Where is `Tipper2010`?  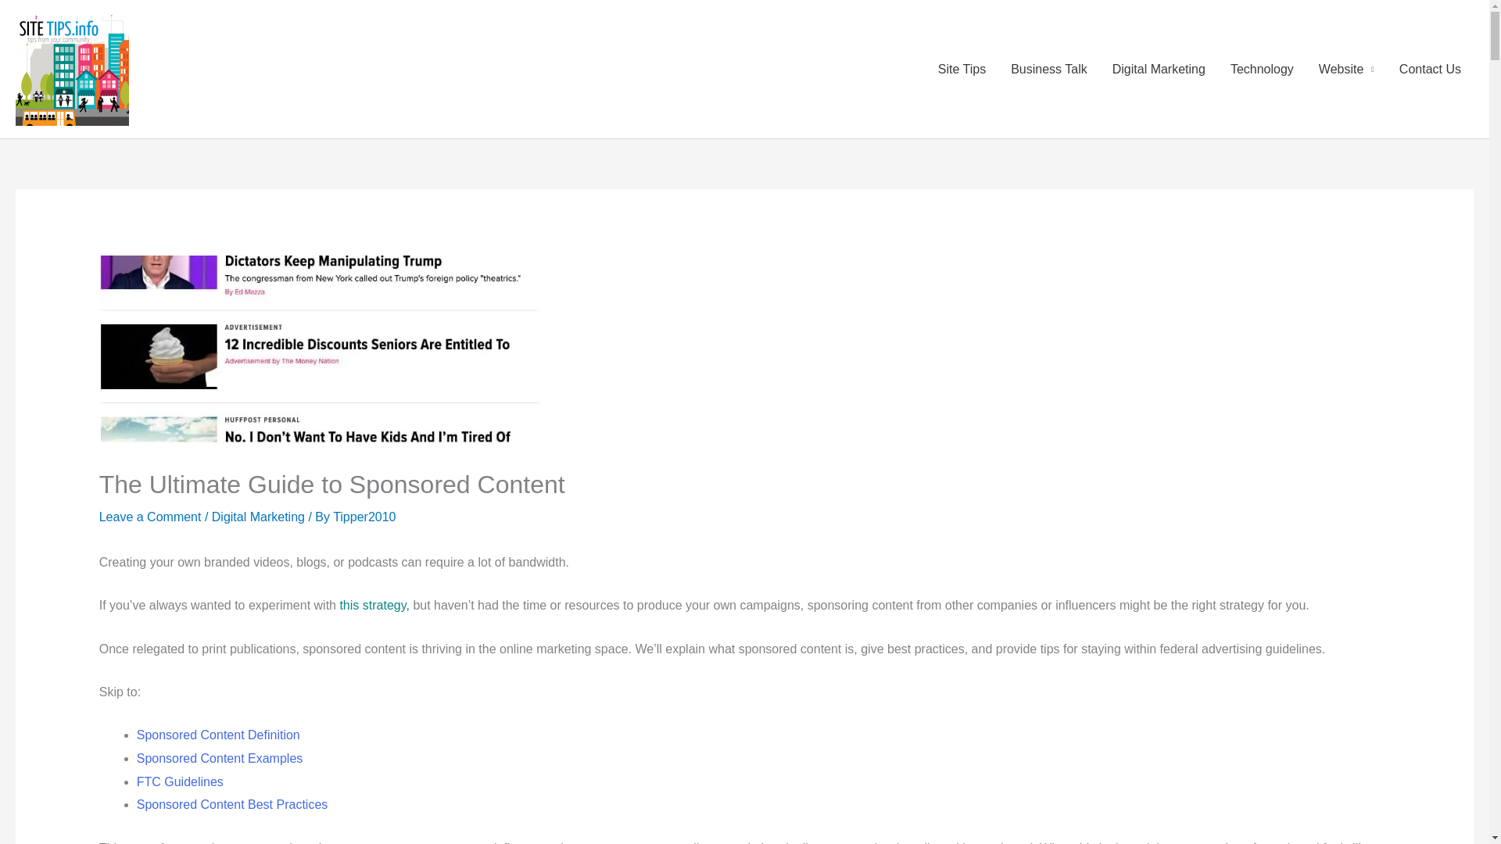
Tipper2010 is located at coordinates (364, 517).